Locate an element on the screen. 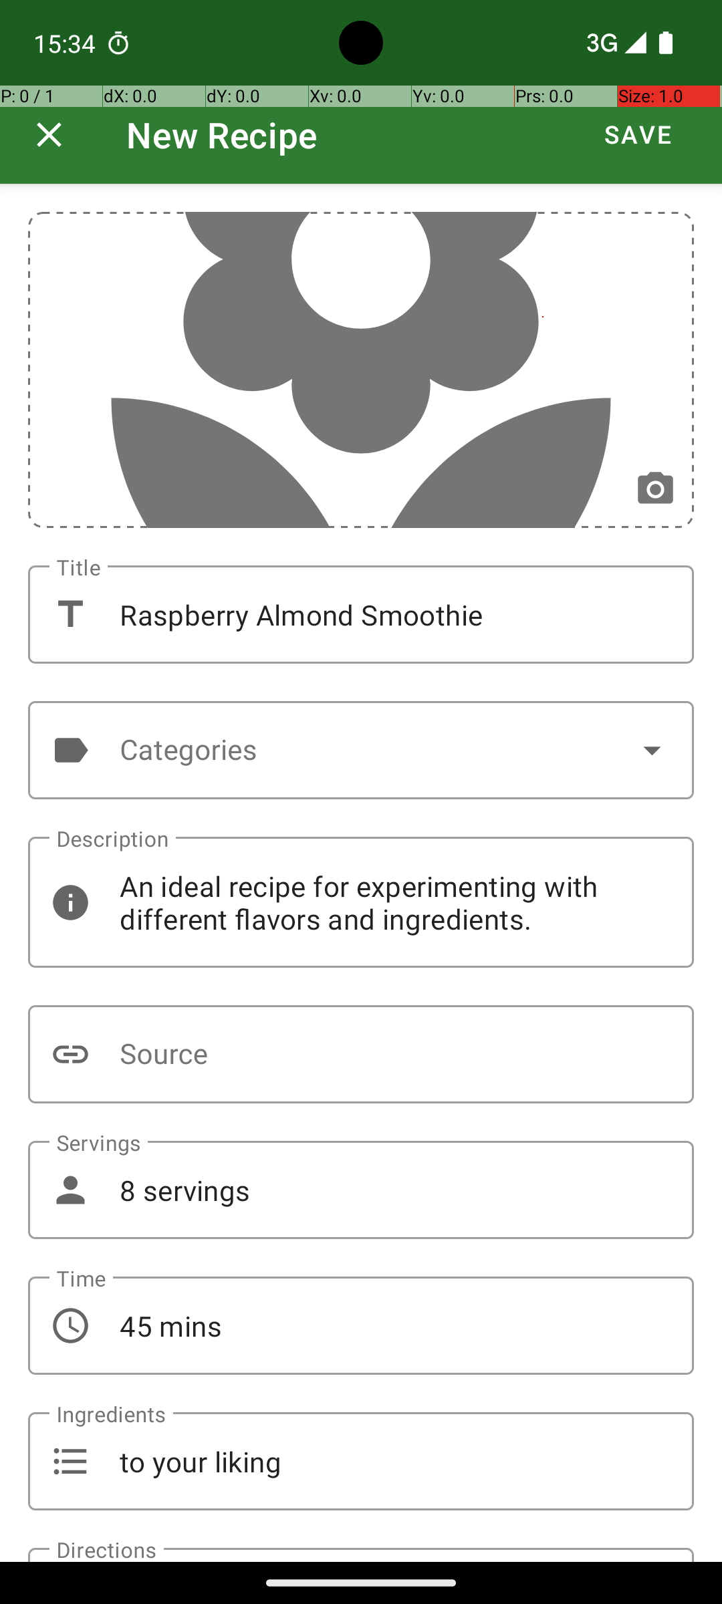 The image size is (722, 1604). Blend together raspberries, almond milk, banana, and a scoop of almond butter until smooth. Try adding a pinch of your favorite spices for extra flavor. is located at coordinates (361, 1555).